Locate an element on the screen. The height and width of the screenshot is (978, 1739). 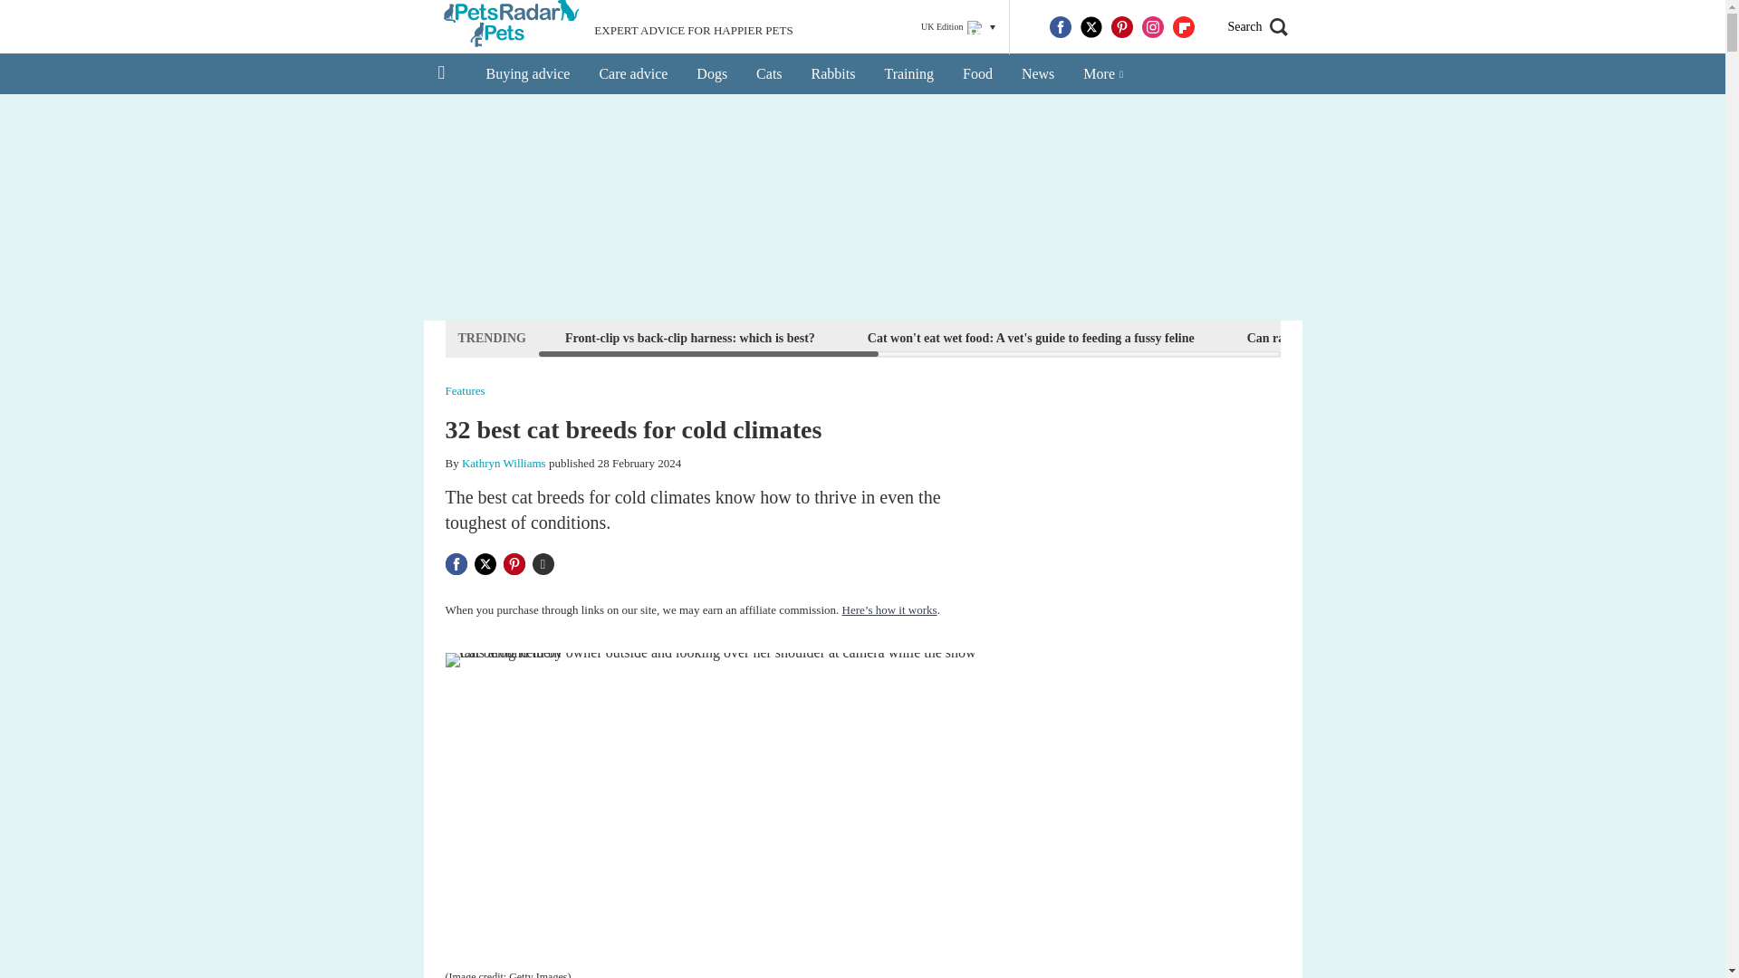
10 easy home remedies for fleas on cats is located at coordinates (1530, 337).